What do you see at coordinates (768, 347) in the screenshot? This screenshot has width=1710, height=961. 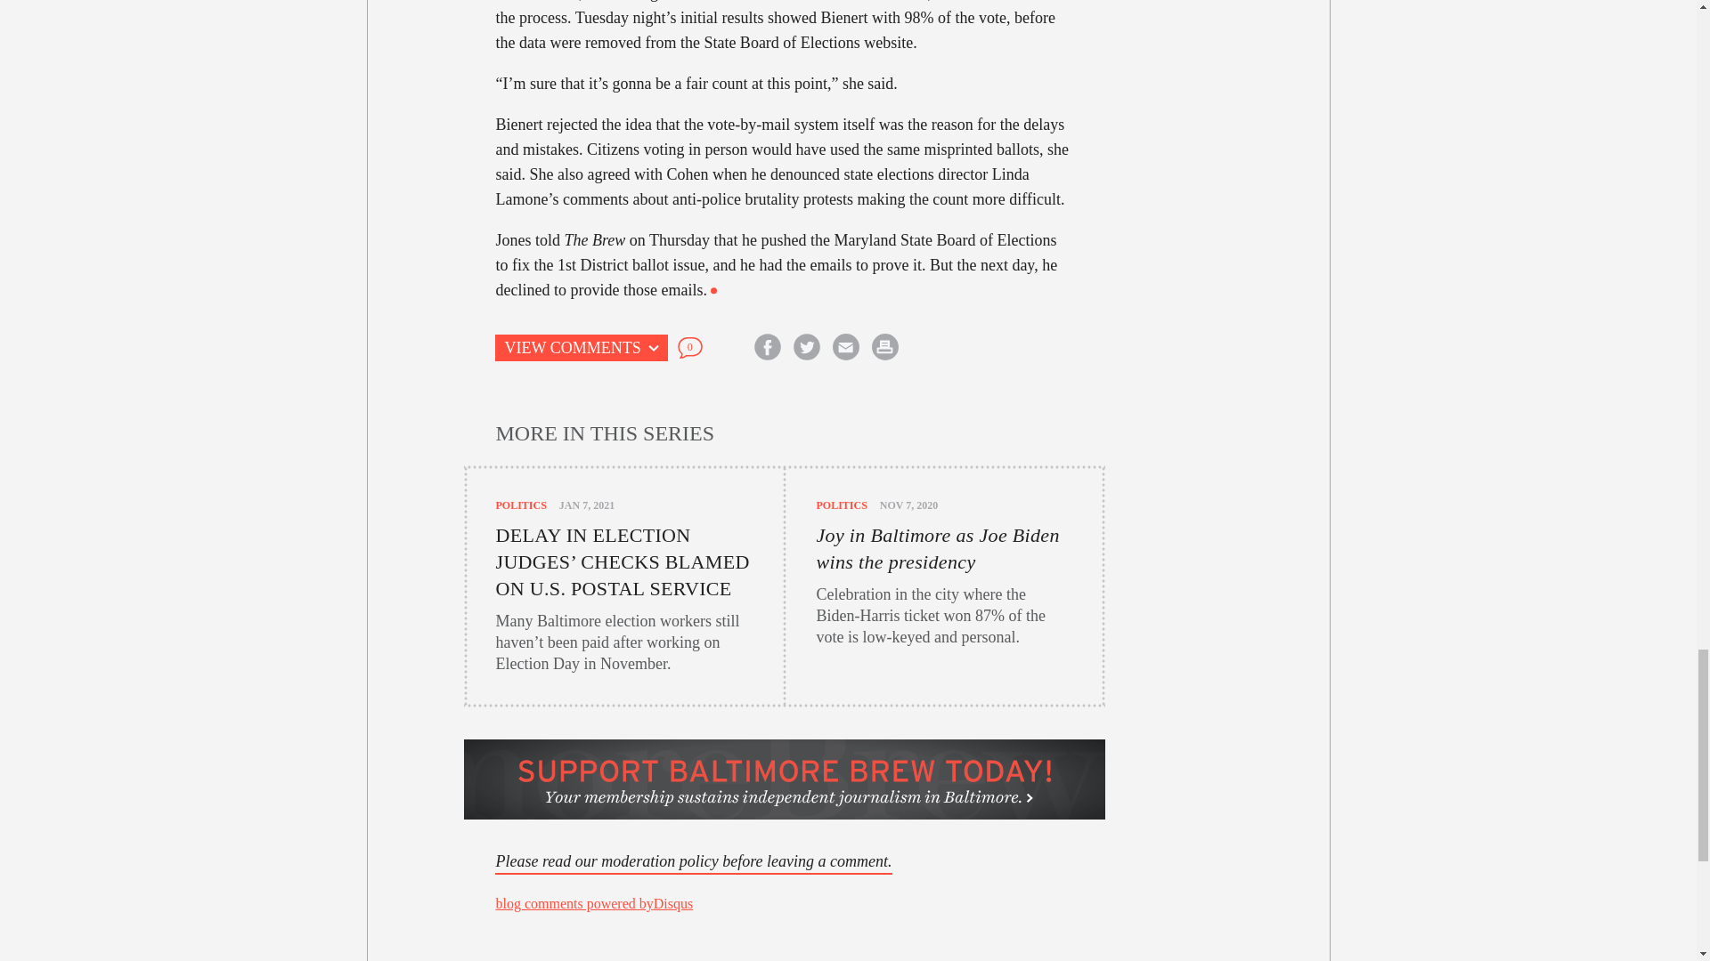 I see `Share on Facebook` at bounding box center [768, 347].